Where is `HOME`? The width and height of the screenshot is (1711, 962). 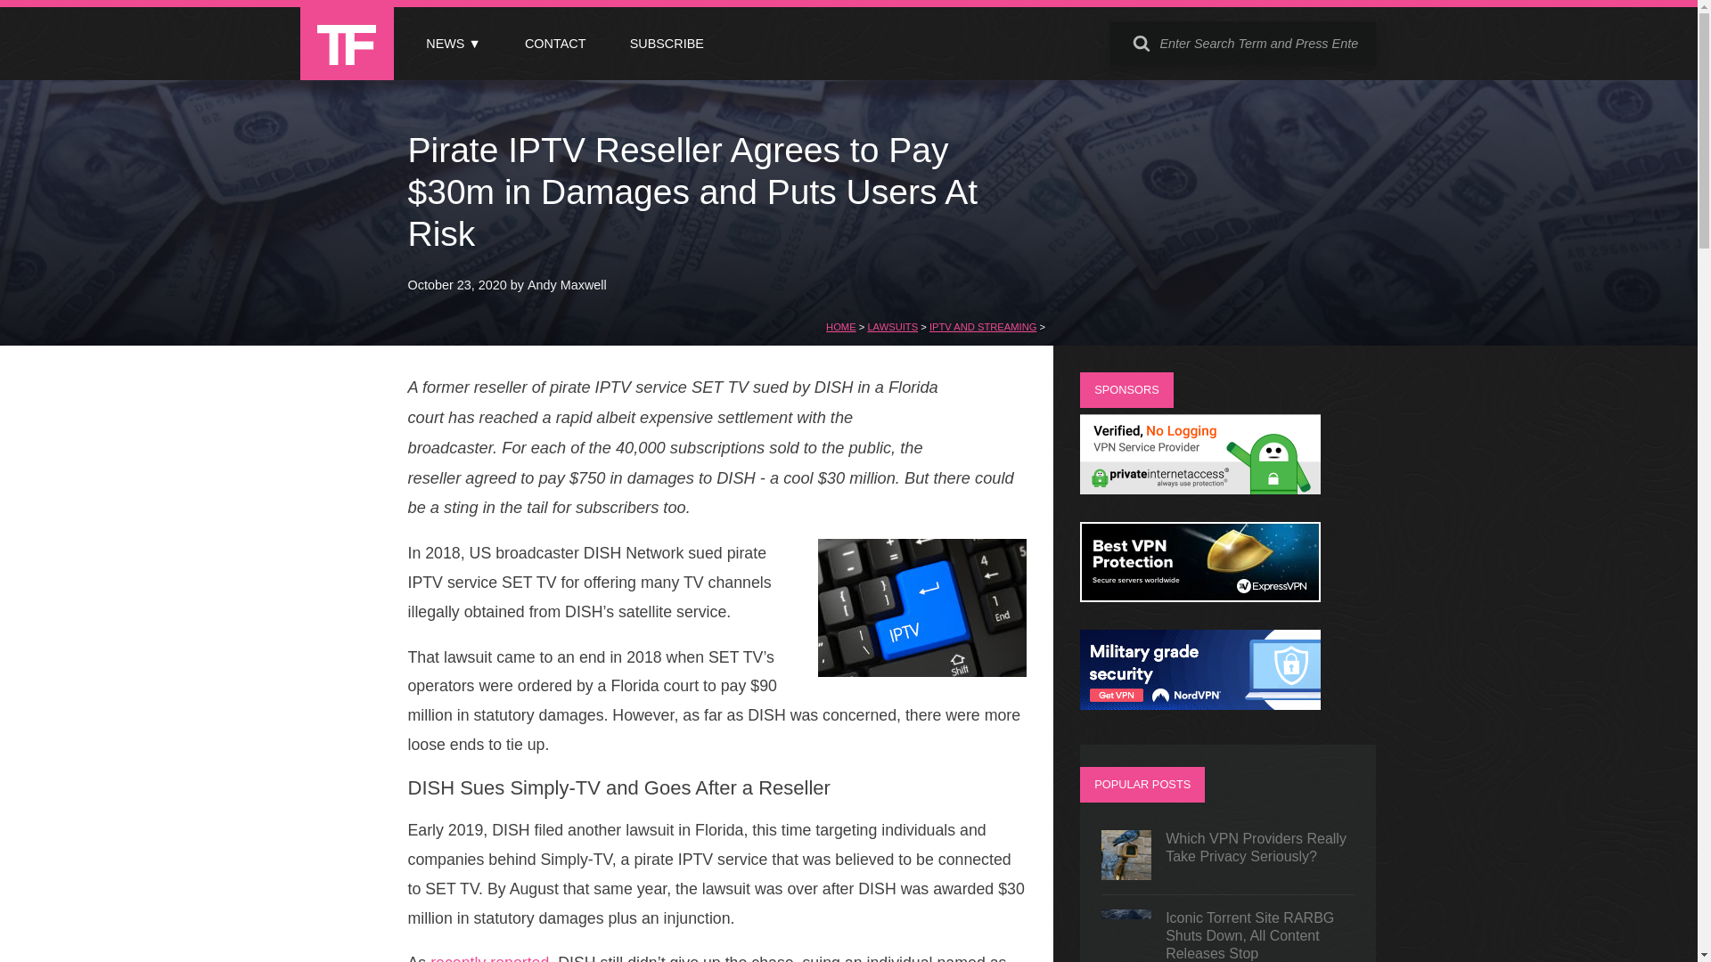
HOME is located at coordinates (841, 326).